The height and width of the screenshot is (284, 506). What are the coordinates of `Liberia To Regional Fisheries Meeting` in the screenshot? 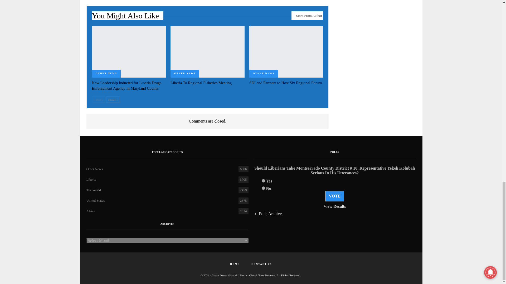 It's located at (201, 83).